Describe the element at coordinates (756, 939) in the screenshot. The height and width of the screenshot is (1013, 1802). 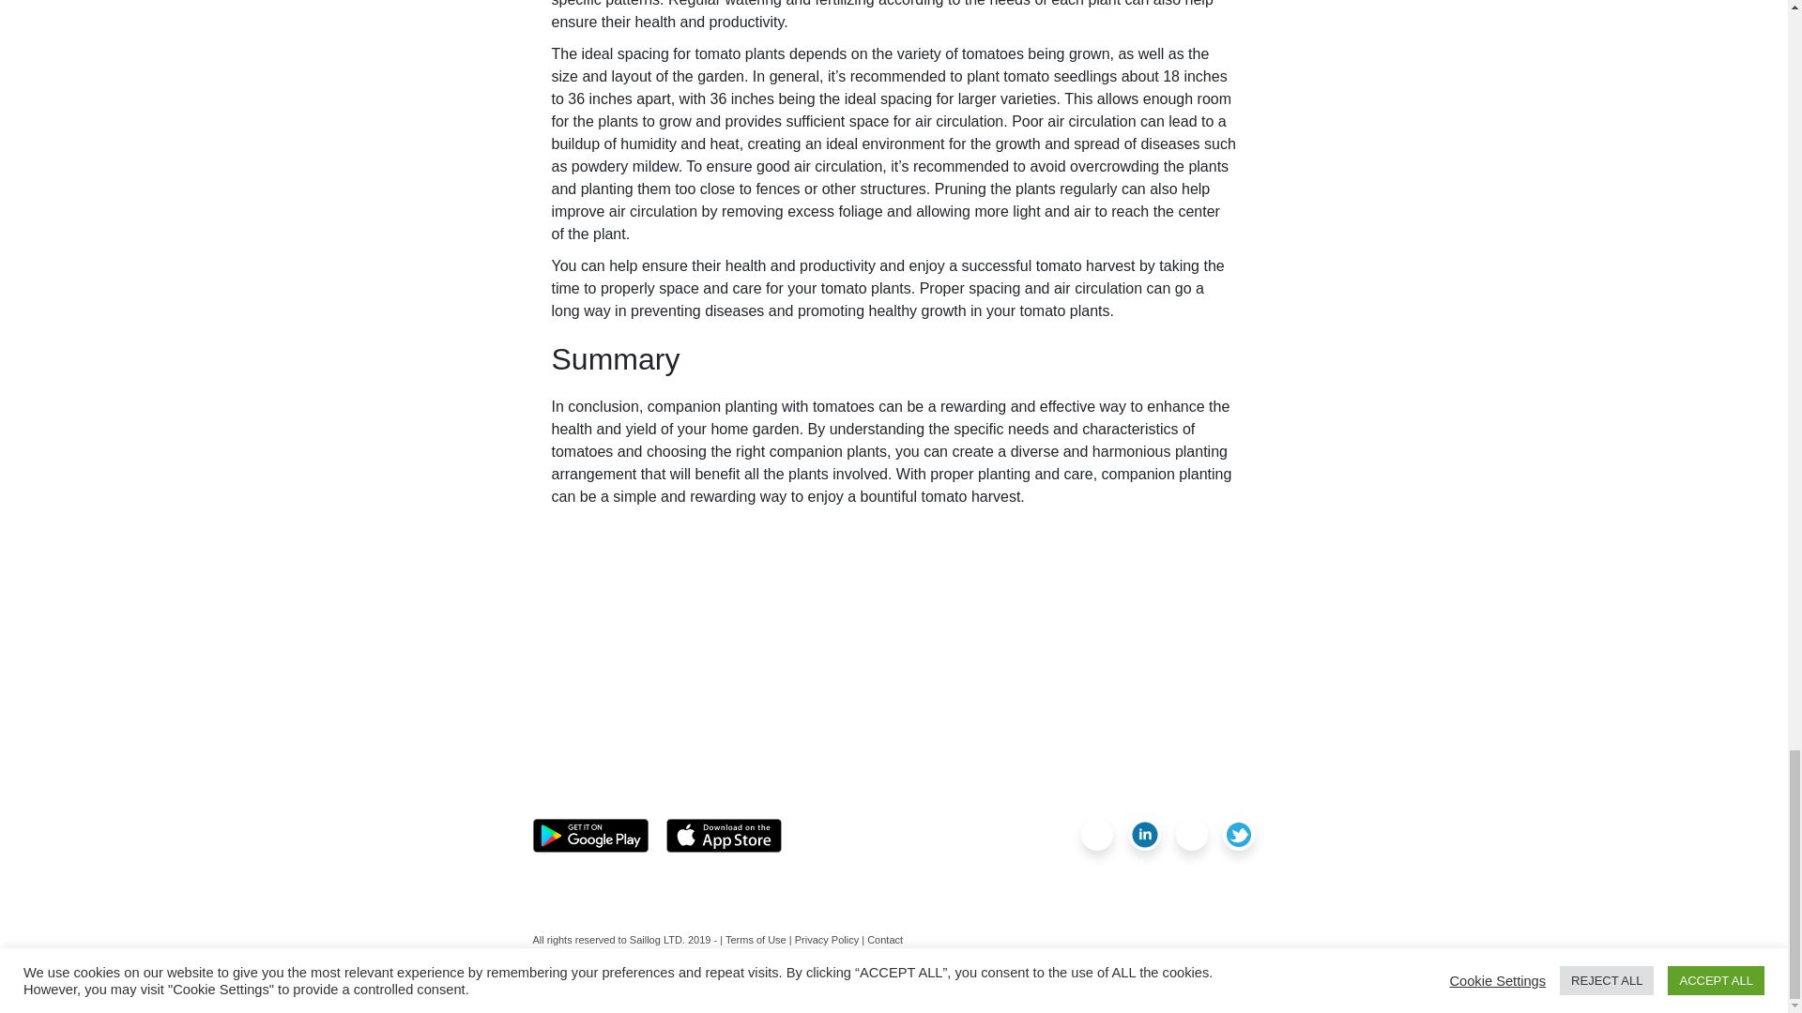
I see `Terms of Use` at that location.